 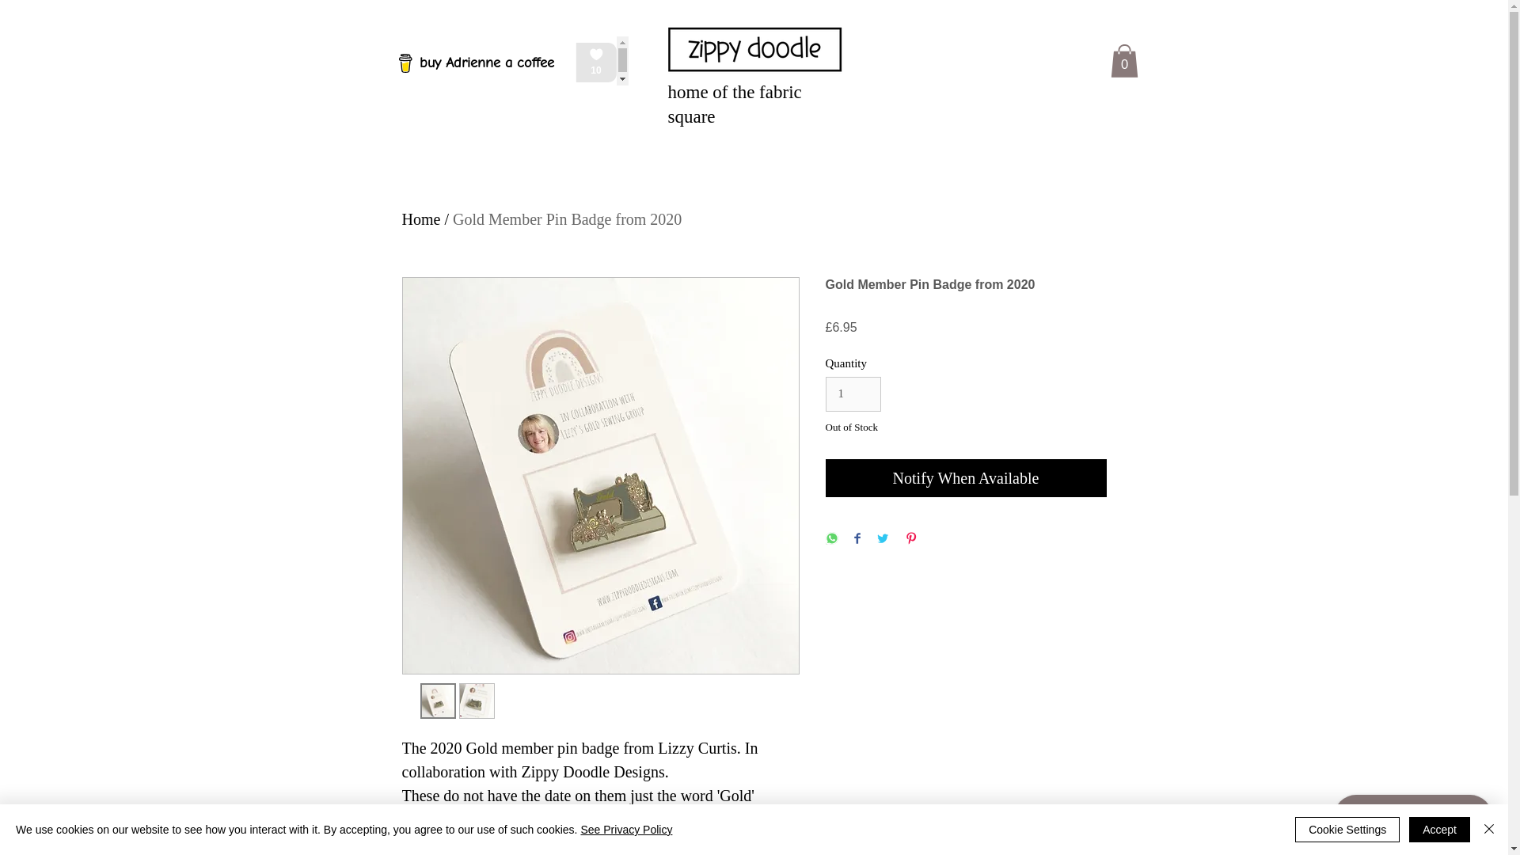 What do you see at coordinates (1347, 830) in the screenshot?
I see `Cookie Settings` at bounding box center [1347, 830].